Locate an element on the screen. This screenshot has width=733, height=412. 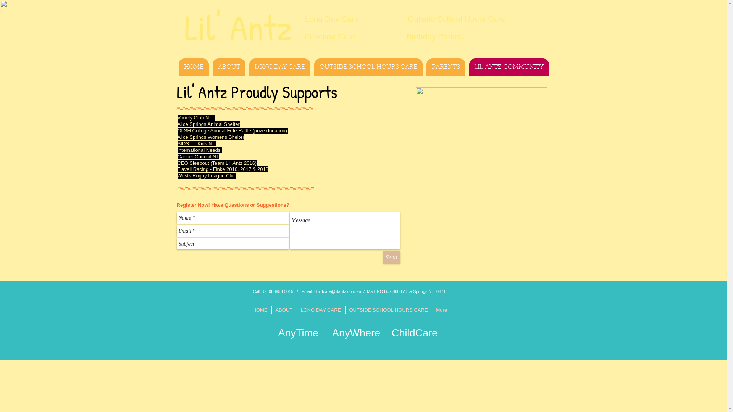
HOME is located at coordinates (260, 310).